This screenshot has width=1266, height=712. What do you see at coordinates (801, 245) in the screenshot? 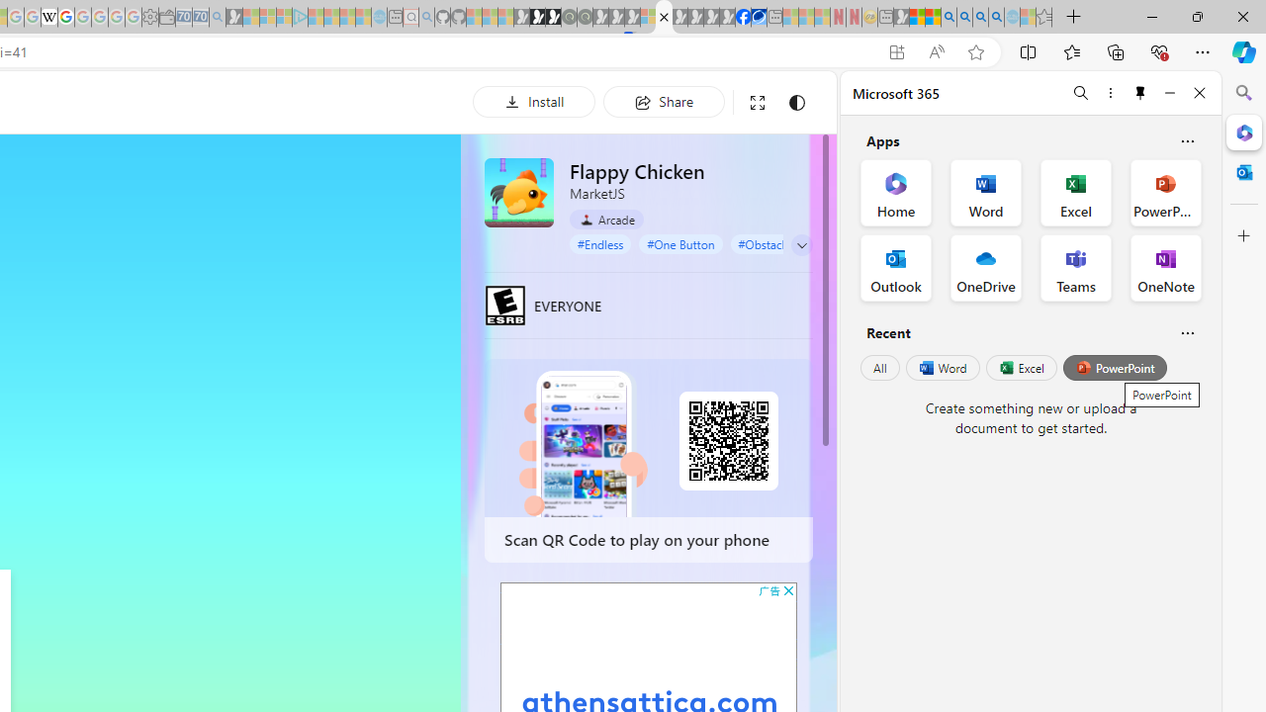
I see `Class: expand-arrow neutral` at bounding box center [801, 245].